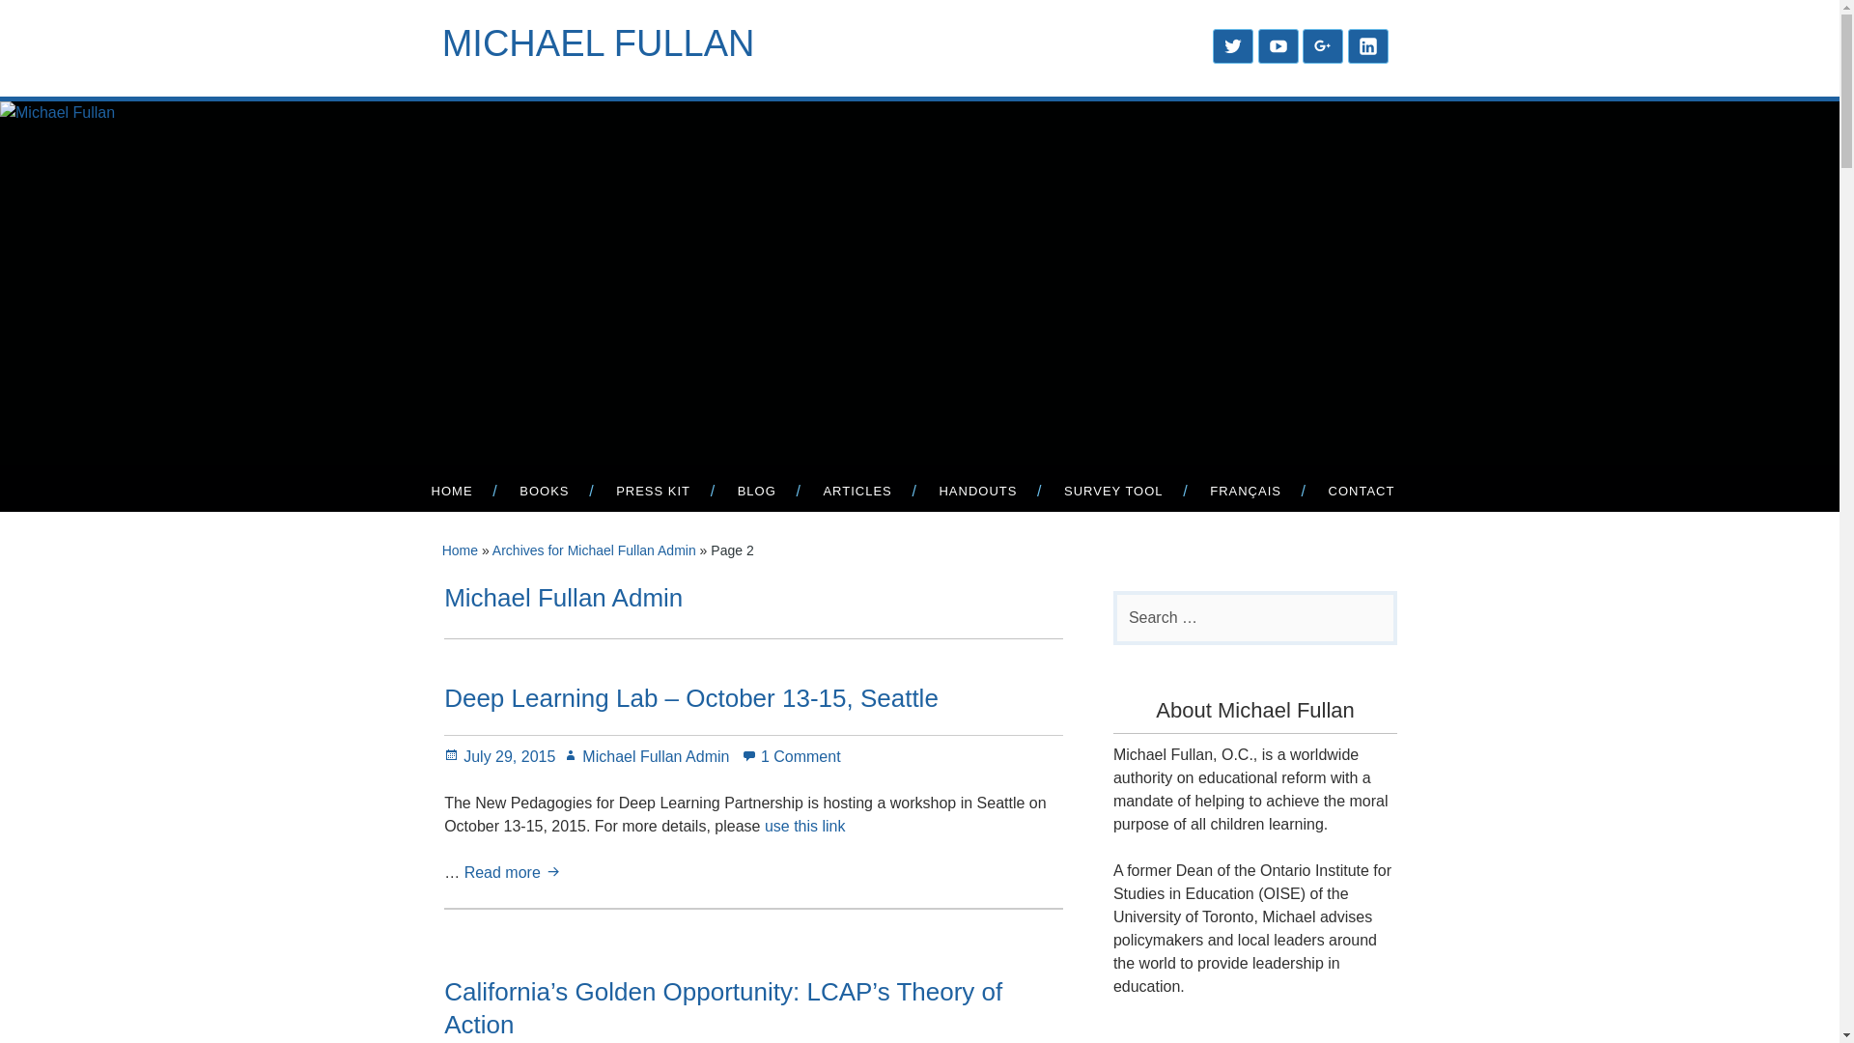  Describe the element at coordinates (1232, 45) in the screenshot. I see `Twitter` at that location.